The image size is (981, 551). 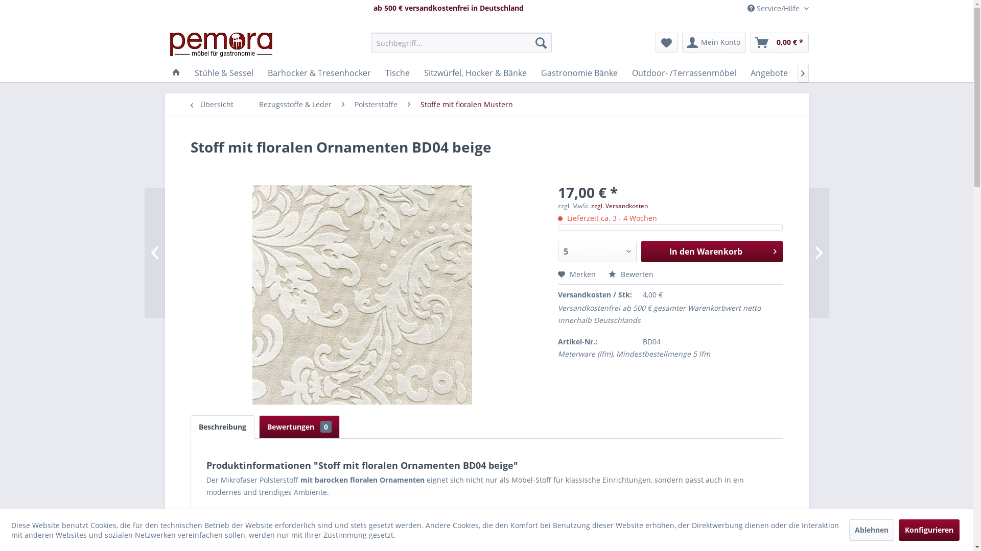 What do you see at coordinates (929, 530) in the screenshot?
I see `Konfigurieren` at bounding box center [929, 530].